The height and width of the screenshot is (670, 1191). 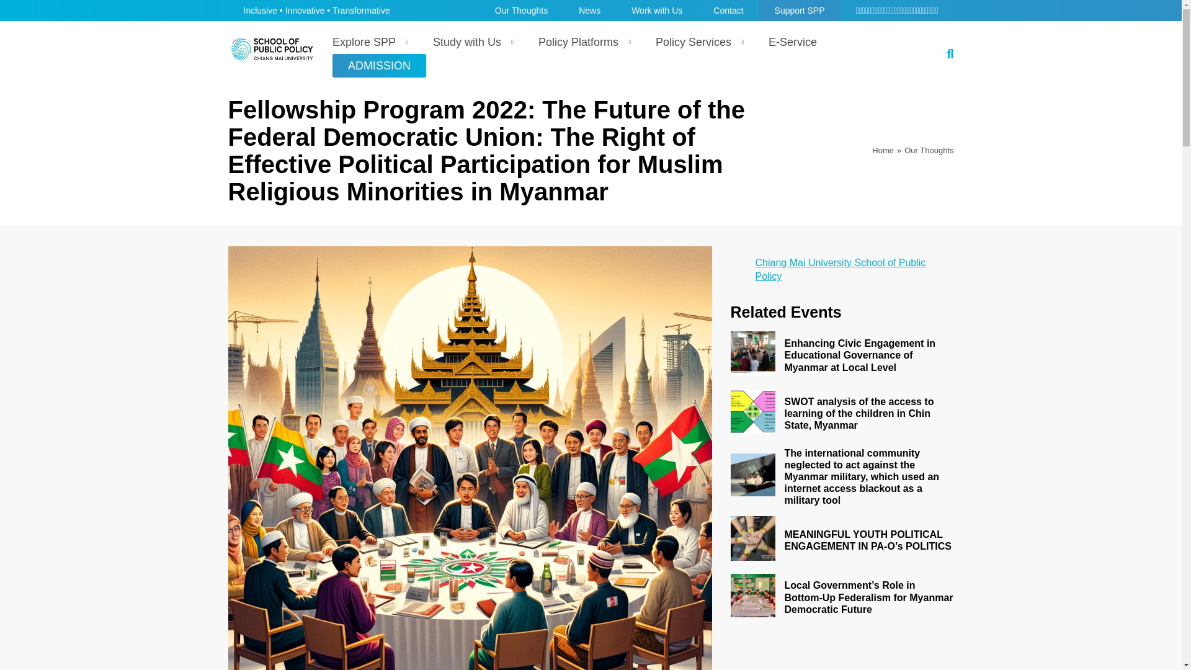 I want to click on Policy Platforms, so click(x=581, y=42).